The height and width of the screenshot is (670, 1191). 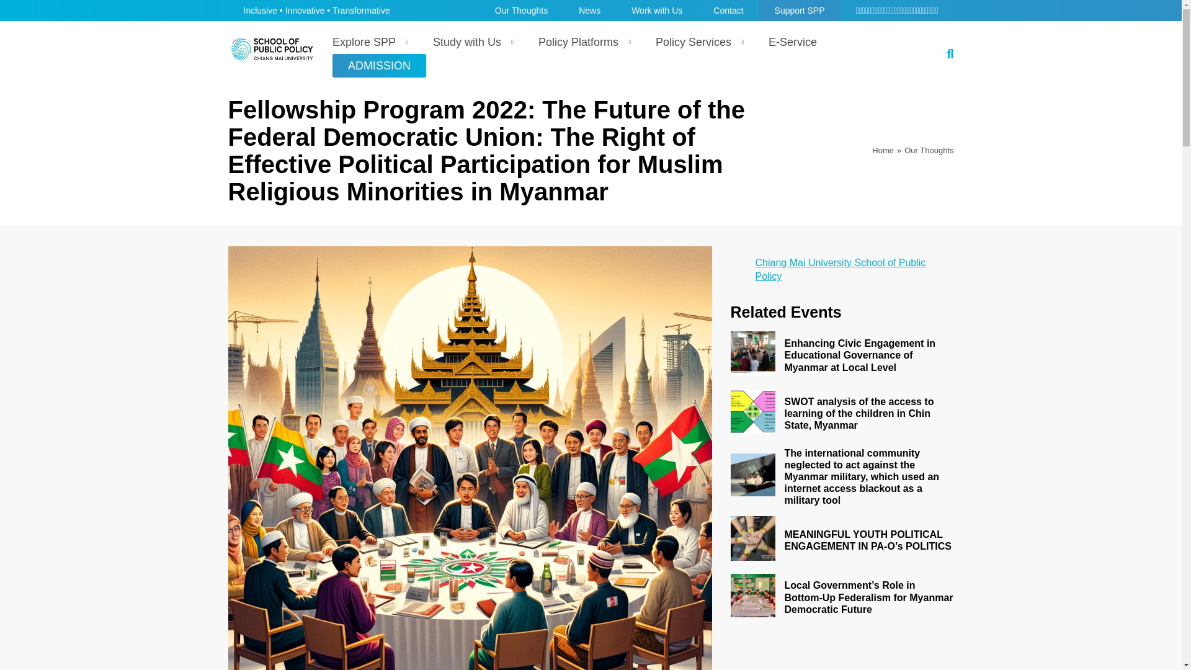 I want to click on Policy Platforms, so click(x=581, y=42).